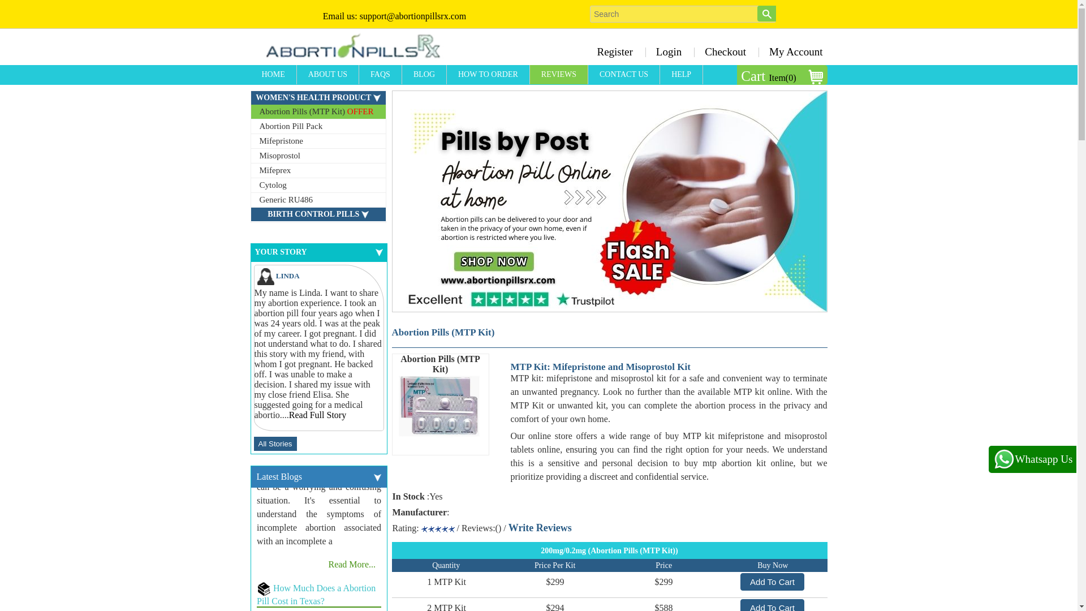  What do you see at coordinates (318, 141) in the screenshot?
I see `Mifepristone` at bounding box center [318, 141].